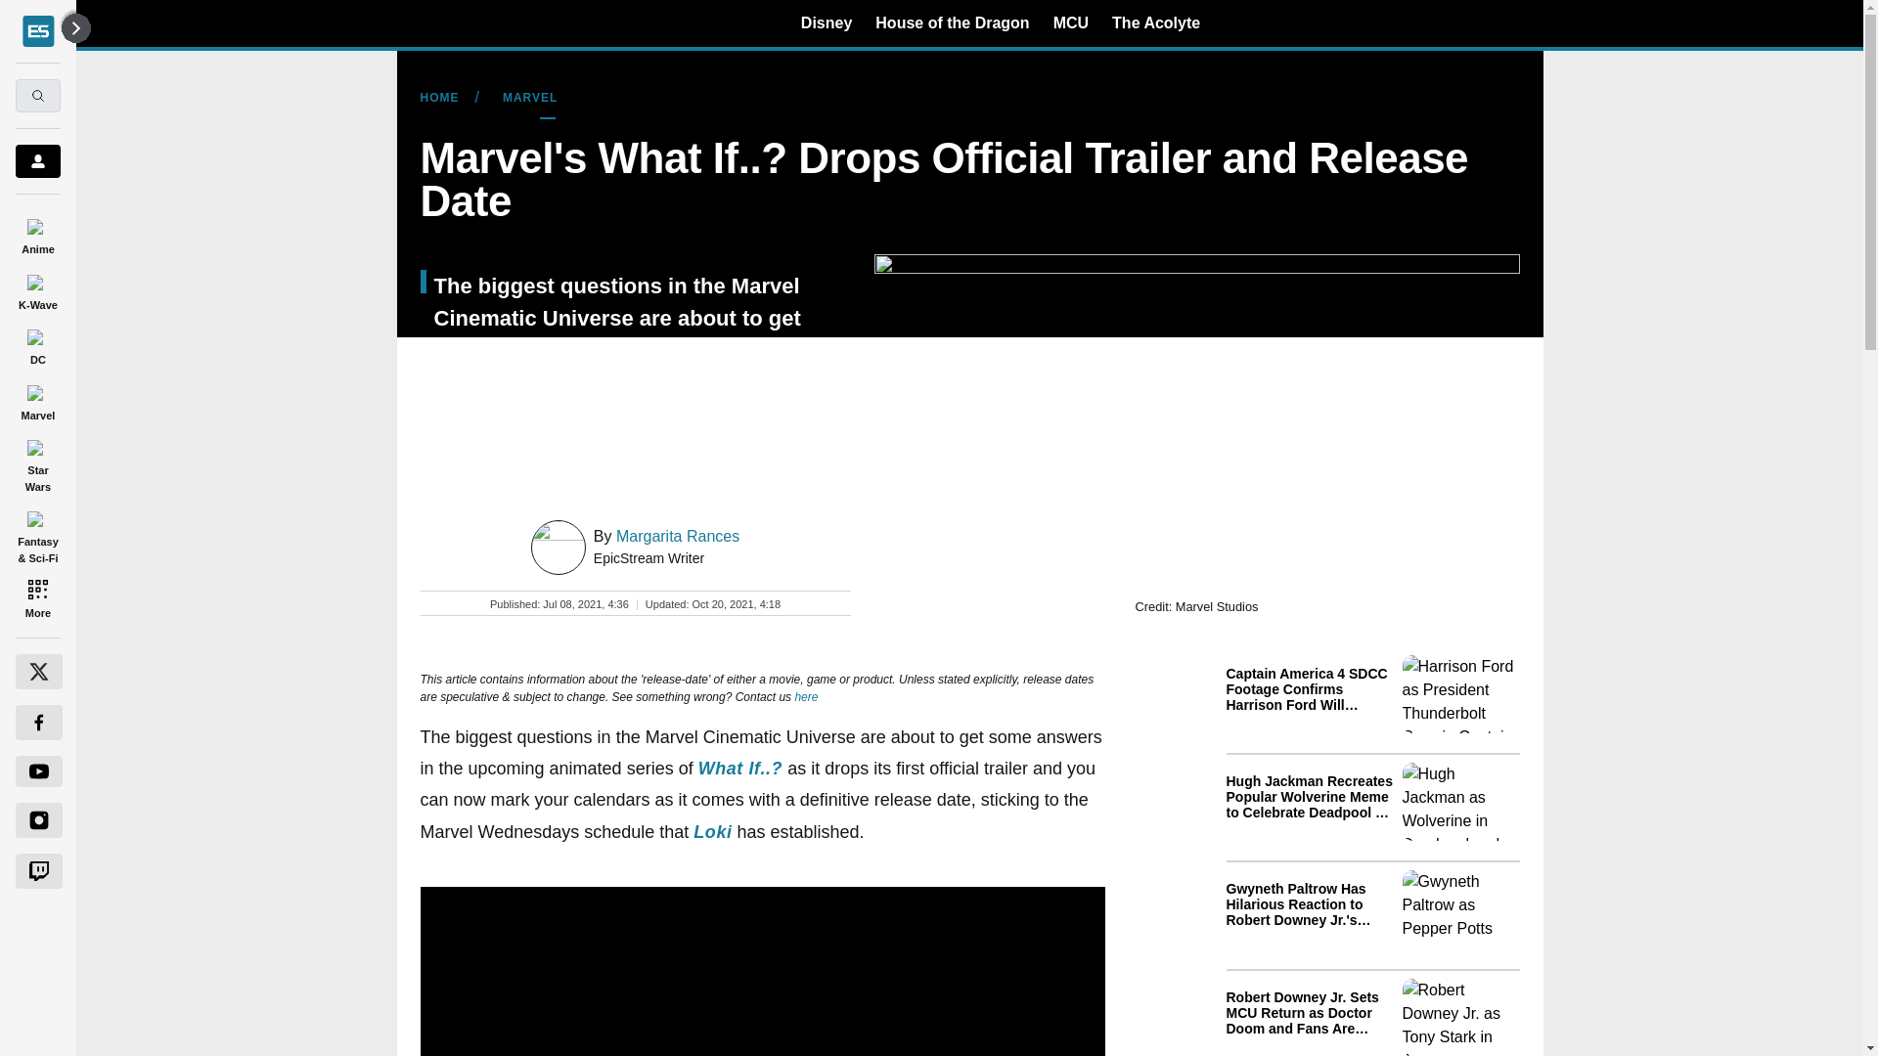 The height and width of the screenshot is (1056, 1878). What do you see at coordinates (37, 344) in the screenshot?
I see `DC` at bounding box center [37, 344].